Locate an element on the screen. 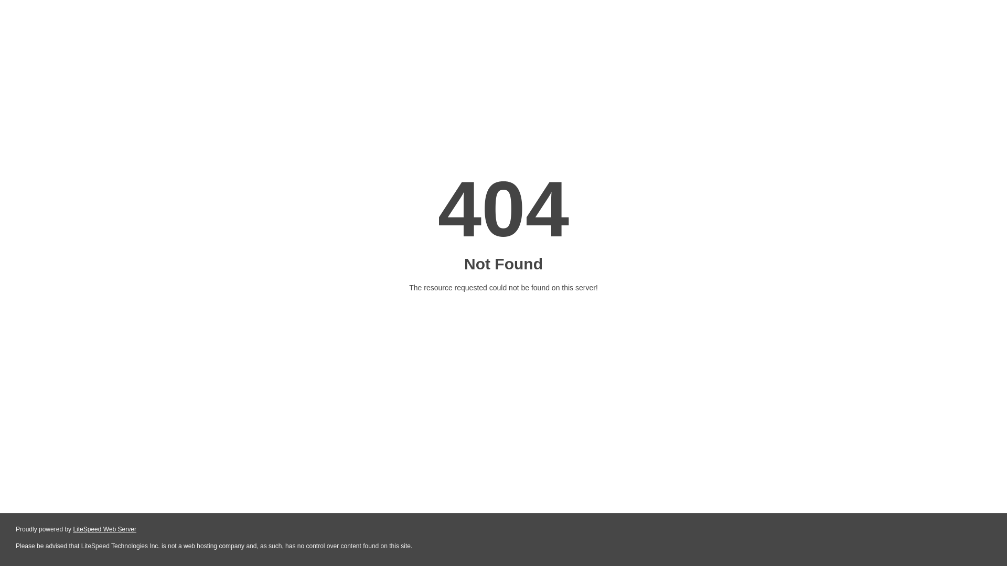  LiteSpeed Web Server is located at coordinates (105, 529).